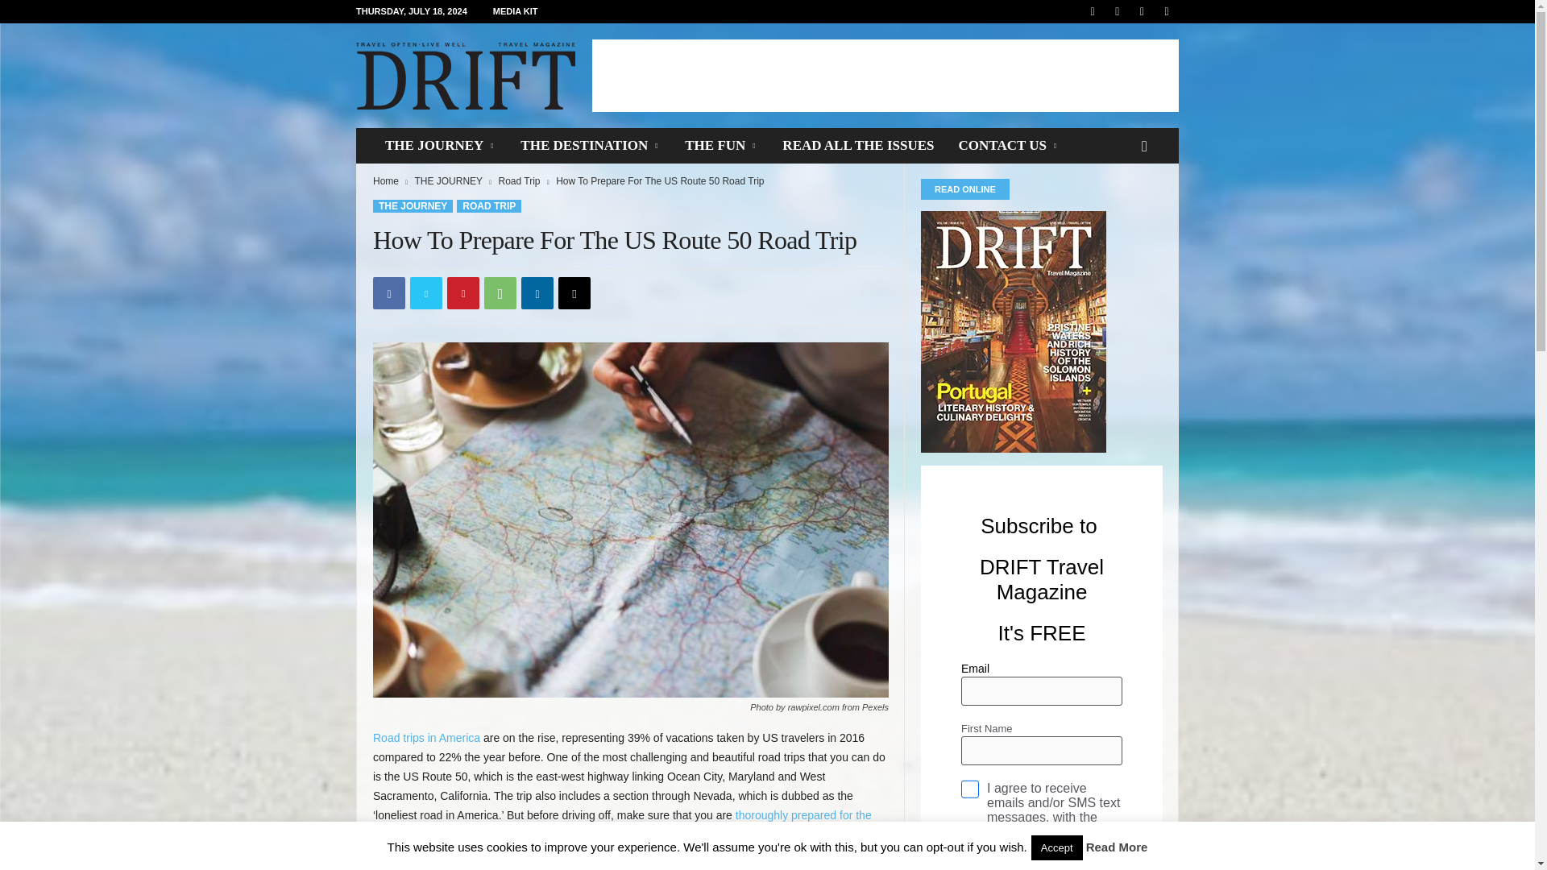  What do you see at coordinates (500, 293) in the screenshot?
I see `WhatsApp` at bounding box center [500, 293].